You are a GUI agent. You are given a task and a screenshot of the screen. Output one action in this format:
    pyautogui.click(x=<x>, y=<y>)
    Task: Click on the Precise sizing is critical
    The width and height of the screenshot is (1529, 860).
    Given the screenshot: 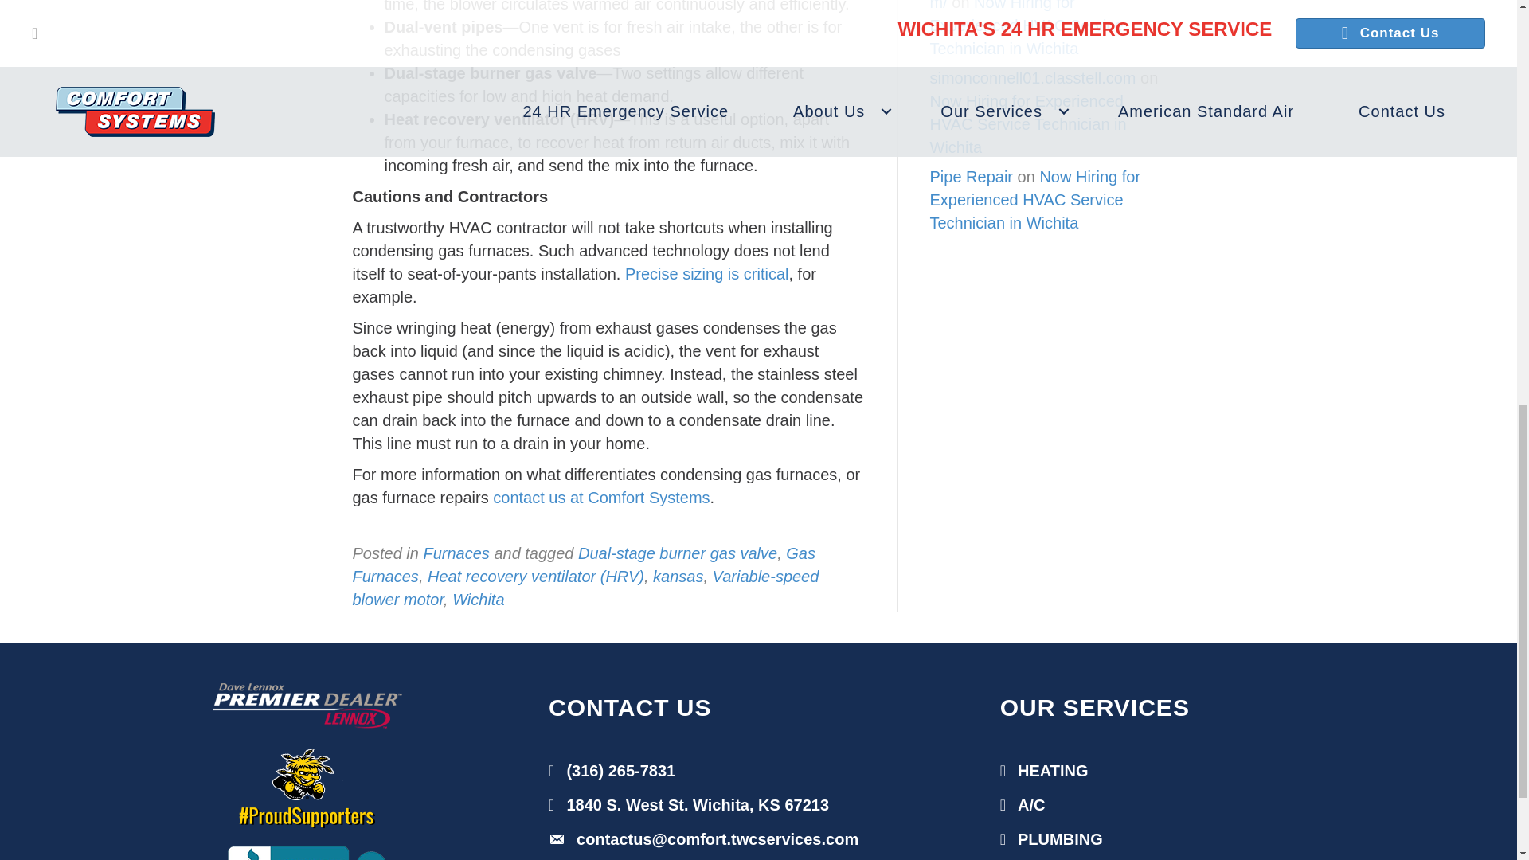 What is the action you would take?
    pyautogui.click(x=707, y=274)
    